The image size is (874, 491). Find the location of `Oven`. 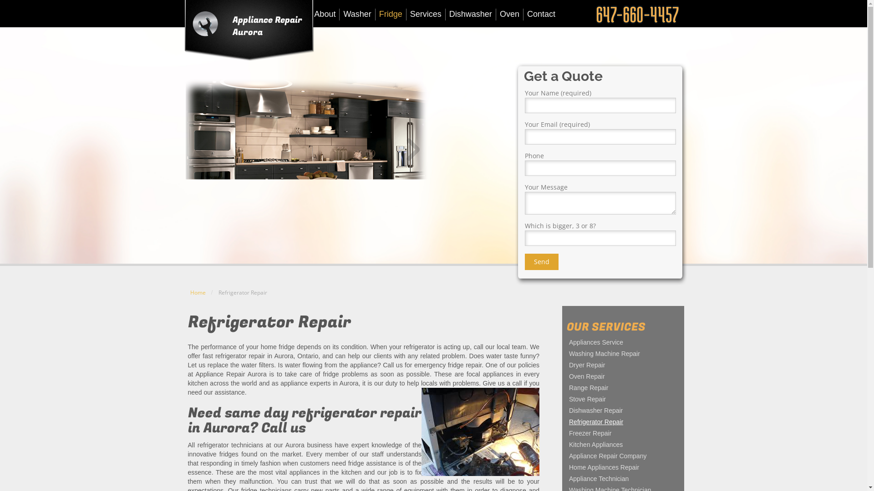

Oven is located at coordinates (510, 15).